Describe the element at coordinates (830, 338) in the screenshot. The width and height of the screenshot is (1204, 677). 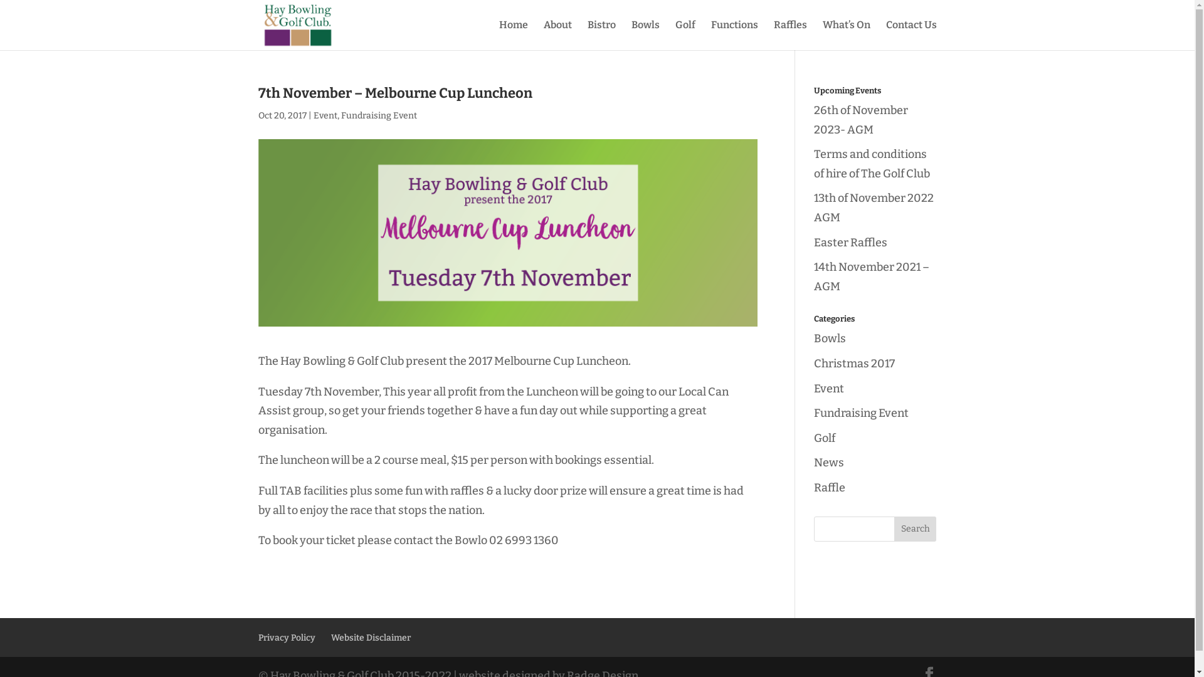
I see `Bowls` at that location.